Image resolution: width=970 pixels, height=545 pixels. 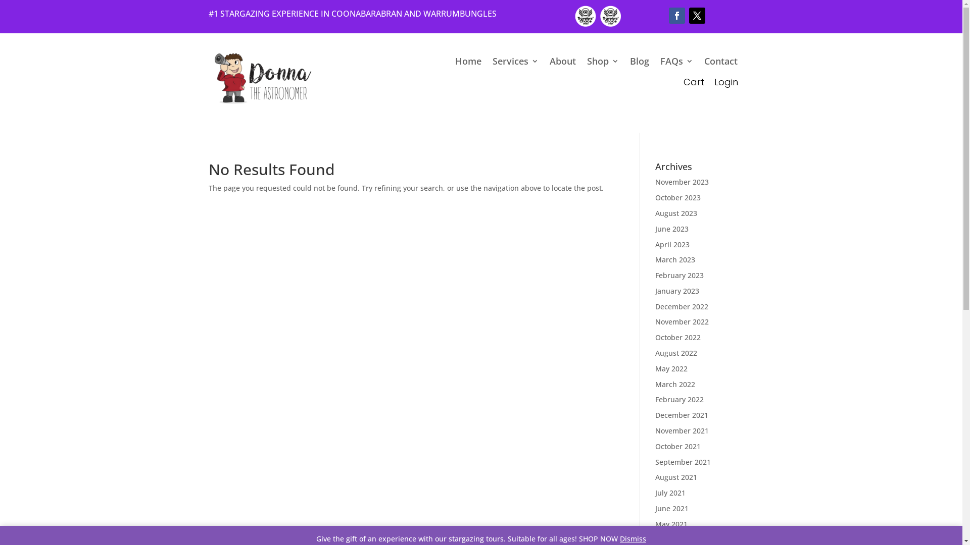 What do you see at coordinates (672, 229) in the screenshot?
I see `June 2023` at bounding box center [672, 229].